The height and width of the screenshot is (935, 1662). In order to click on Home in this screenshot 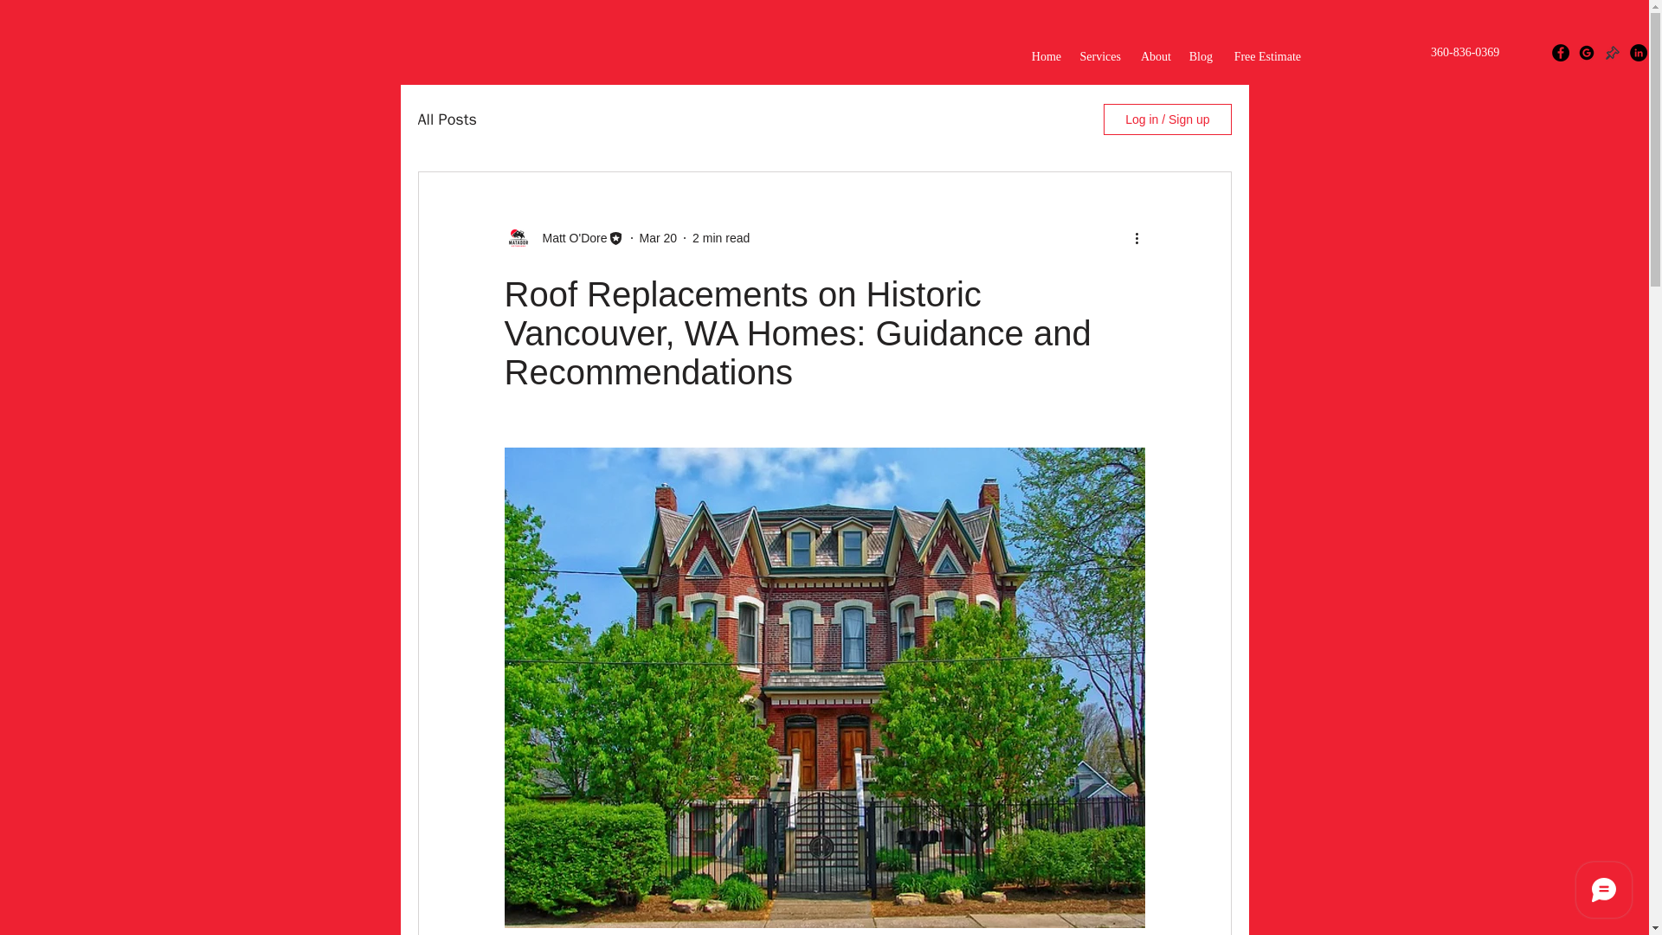, I will do `click(1046, 57)`.